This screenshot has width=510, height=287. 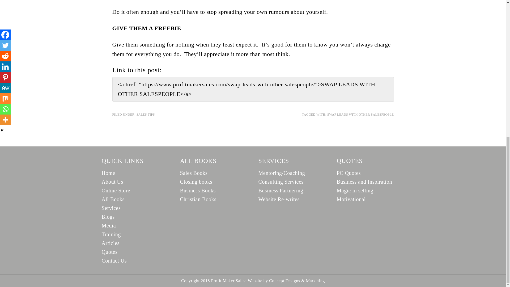 I want to click on SWAP LEADS WITH OTHER SALESPEOPLE, so click(x=360, y=115).